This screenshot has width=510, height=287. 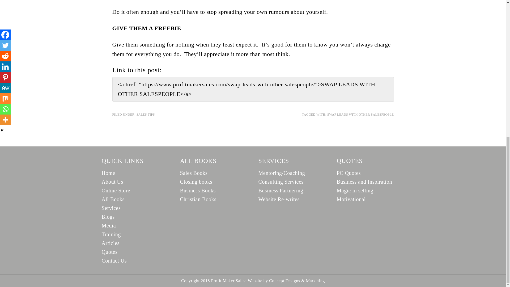 I want to click on SWAP LEADS WITH OTHER SALESPEOPLE, so click(x=360, y=115).